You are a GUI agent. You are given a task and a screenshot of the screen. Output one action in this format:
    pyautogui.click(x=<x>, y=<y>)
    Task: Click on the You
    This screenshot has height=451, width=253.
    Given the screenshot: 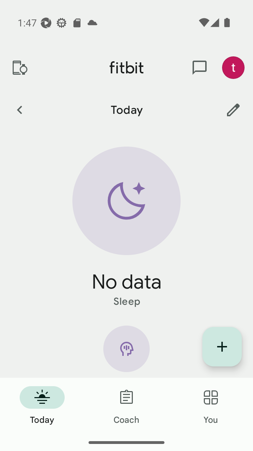 What is the action you would take?
    pyautogui.click(x=211, y=406)
    